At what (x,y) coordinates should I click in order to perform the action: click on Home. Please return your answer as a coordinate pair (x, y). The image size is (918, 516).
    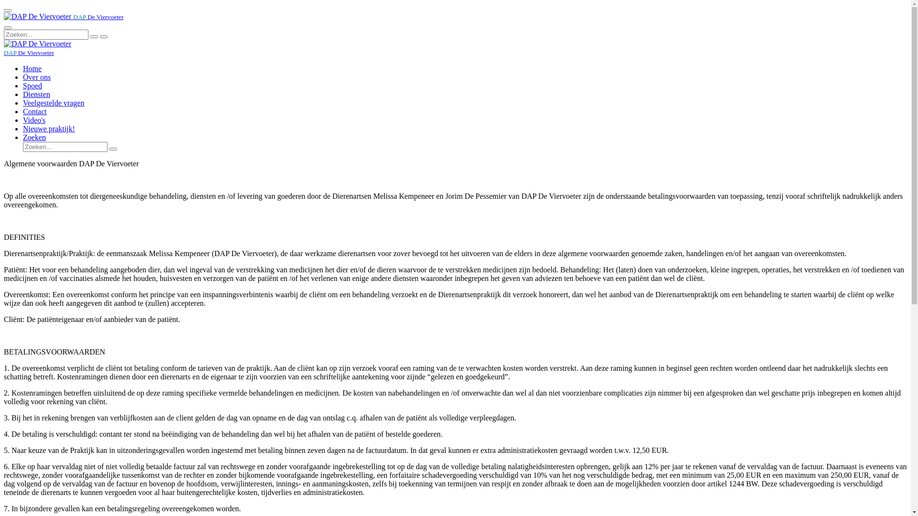
    Looking at the image, I should click on (33, 69).